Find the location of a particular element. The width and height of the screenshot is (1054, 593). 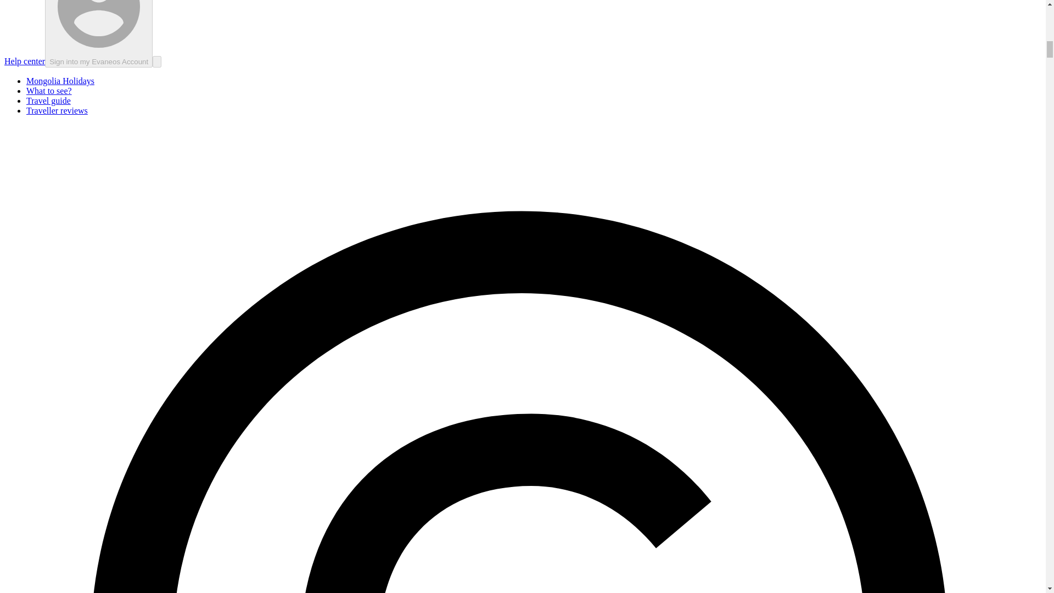

Help center is located at coordinates (24, 60).